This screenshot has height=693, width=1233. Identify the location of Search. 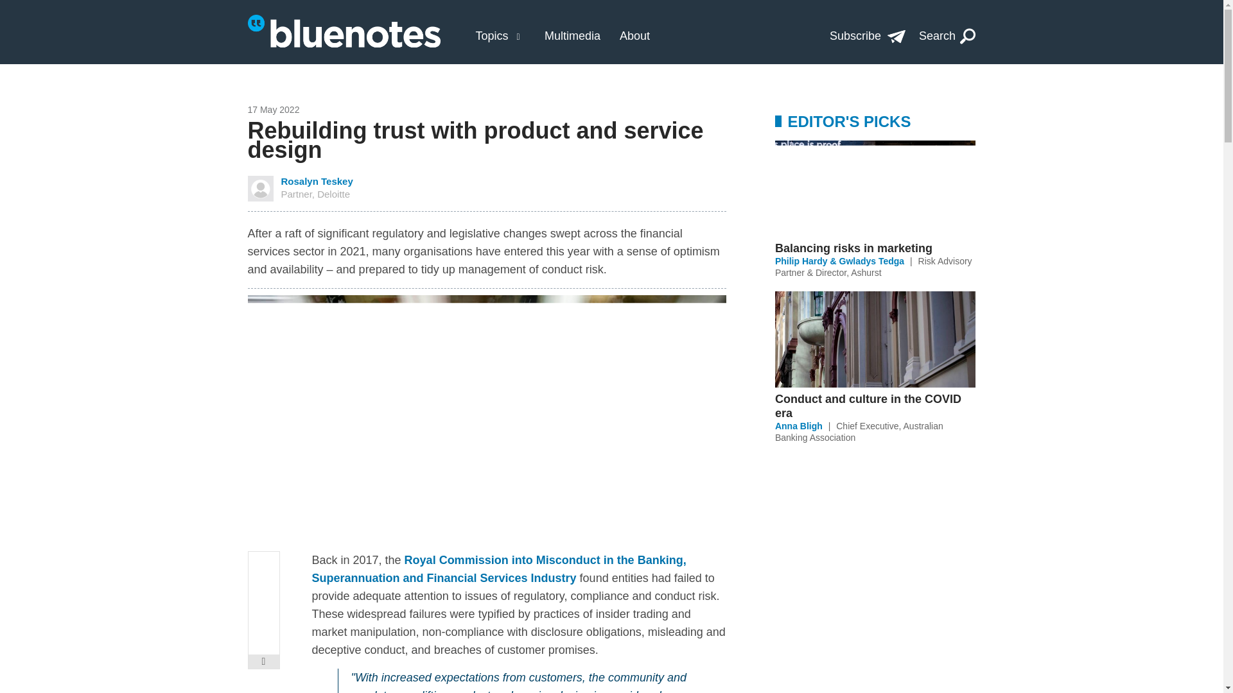
(947, 36).